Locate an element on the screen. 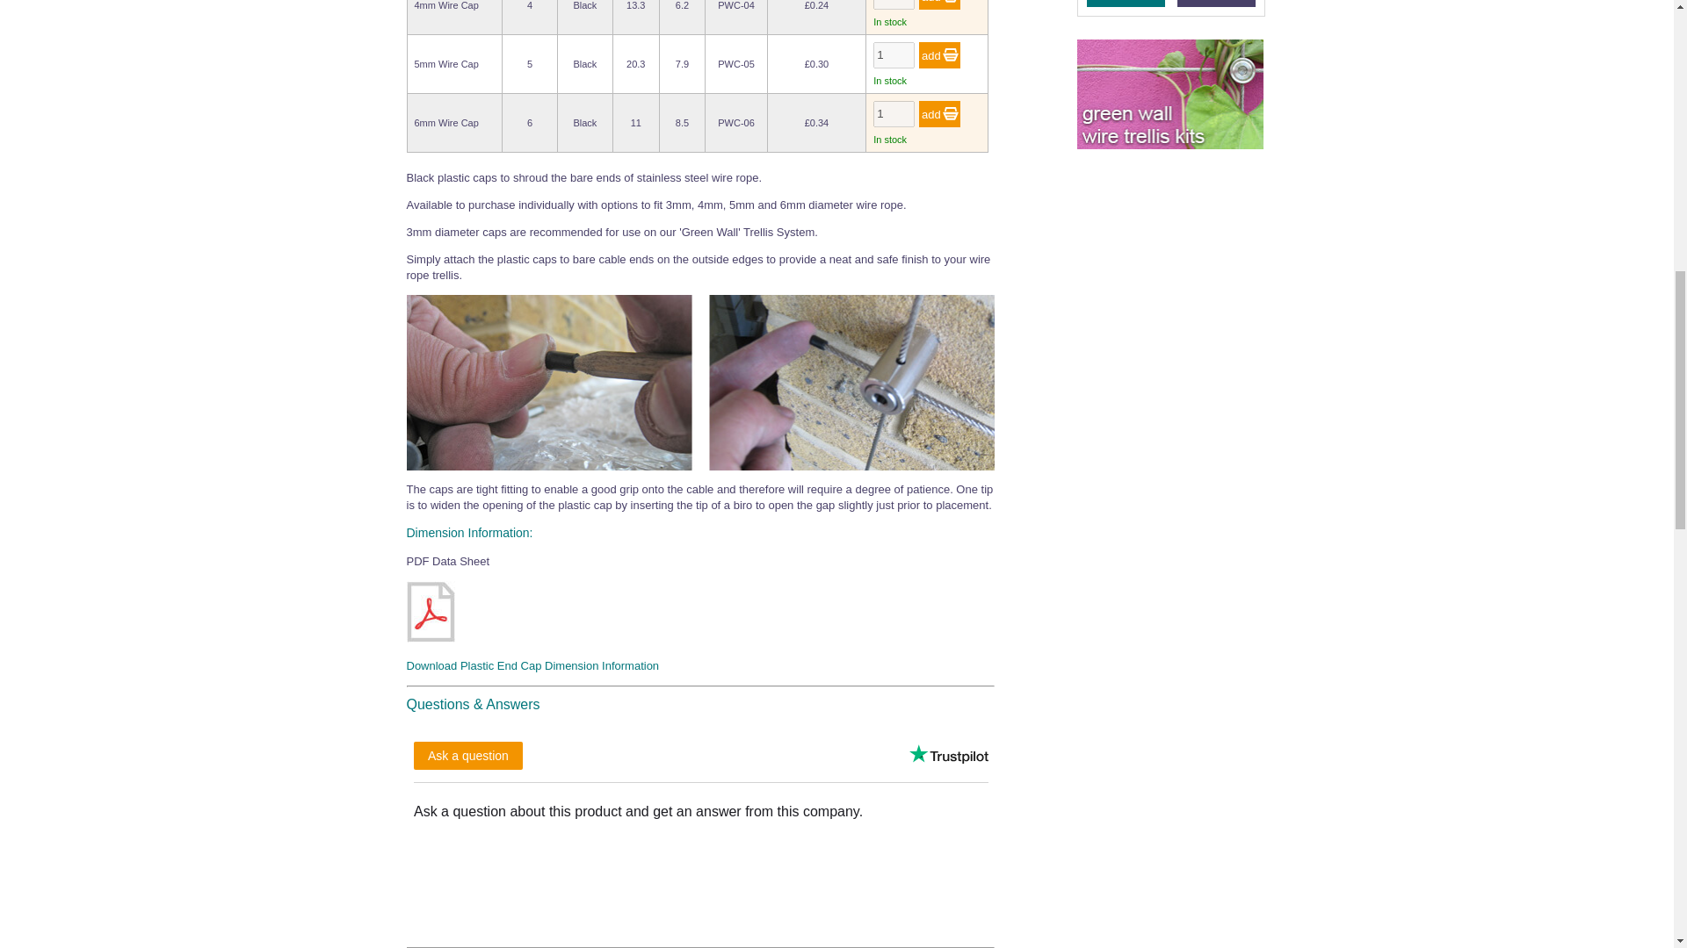  Go is located at coordinates (939, 54).